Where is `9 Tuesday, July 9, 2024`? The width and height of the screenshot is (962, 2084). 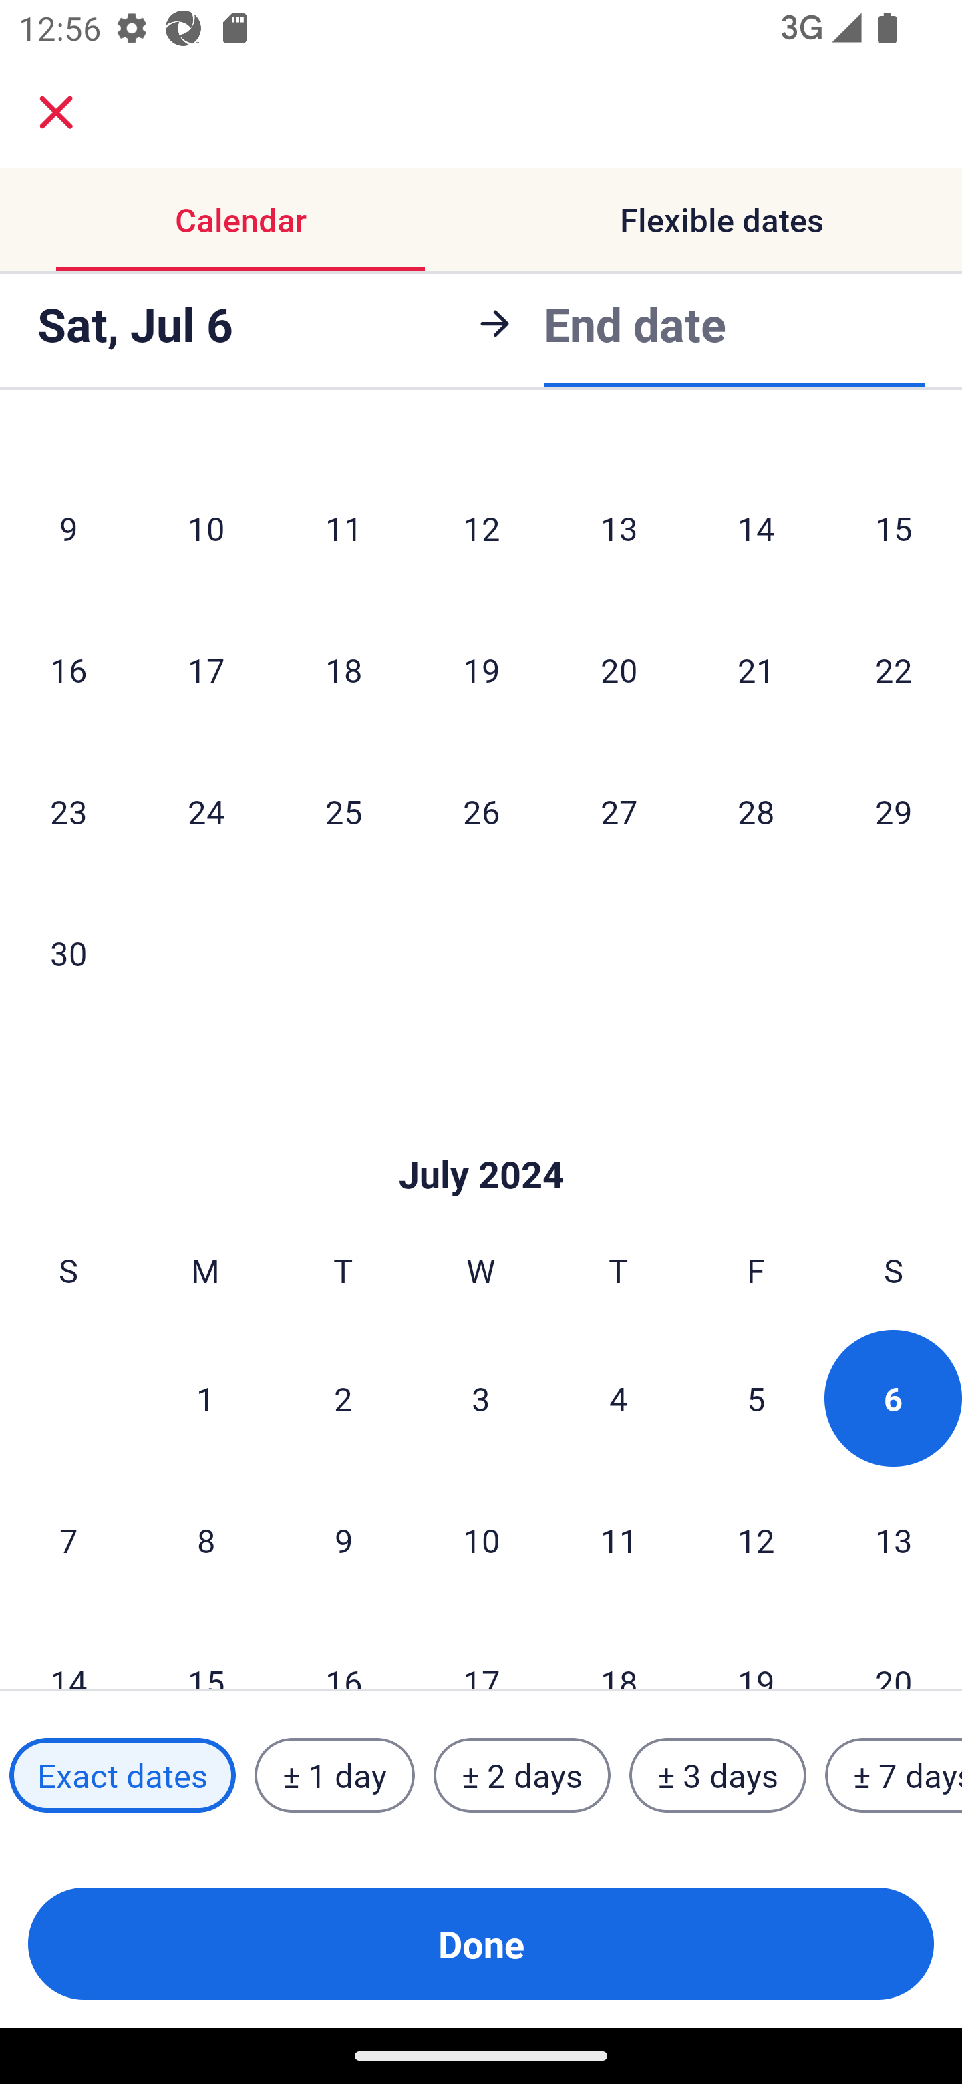 9 Tuesday, July 9, 2024 is located at coordinates (343, 1540).